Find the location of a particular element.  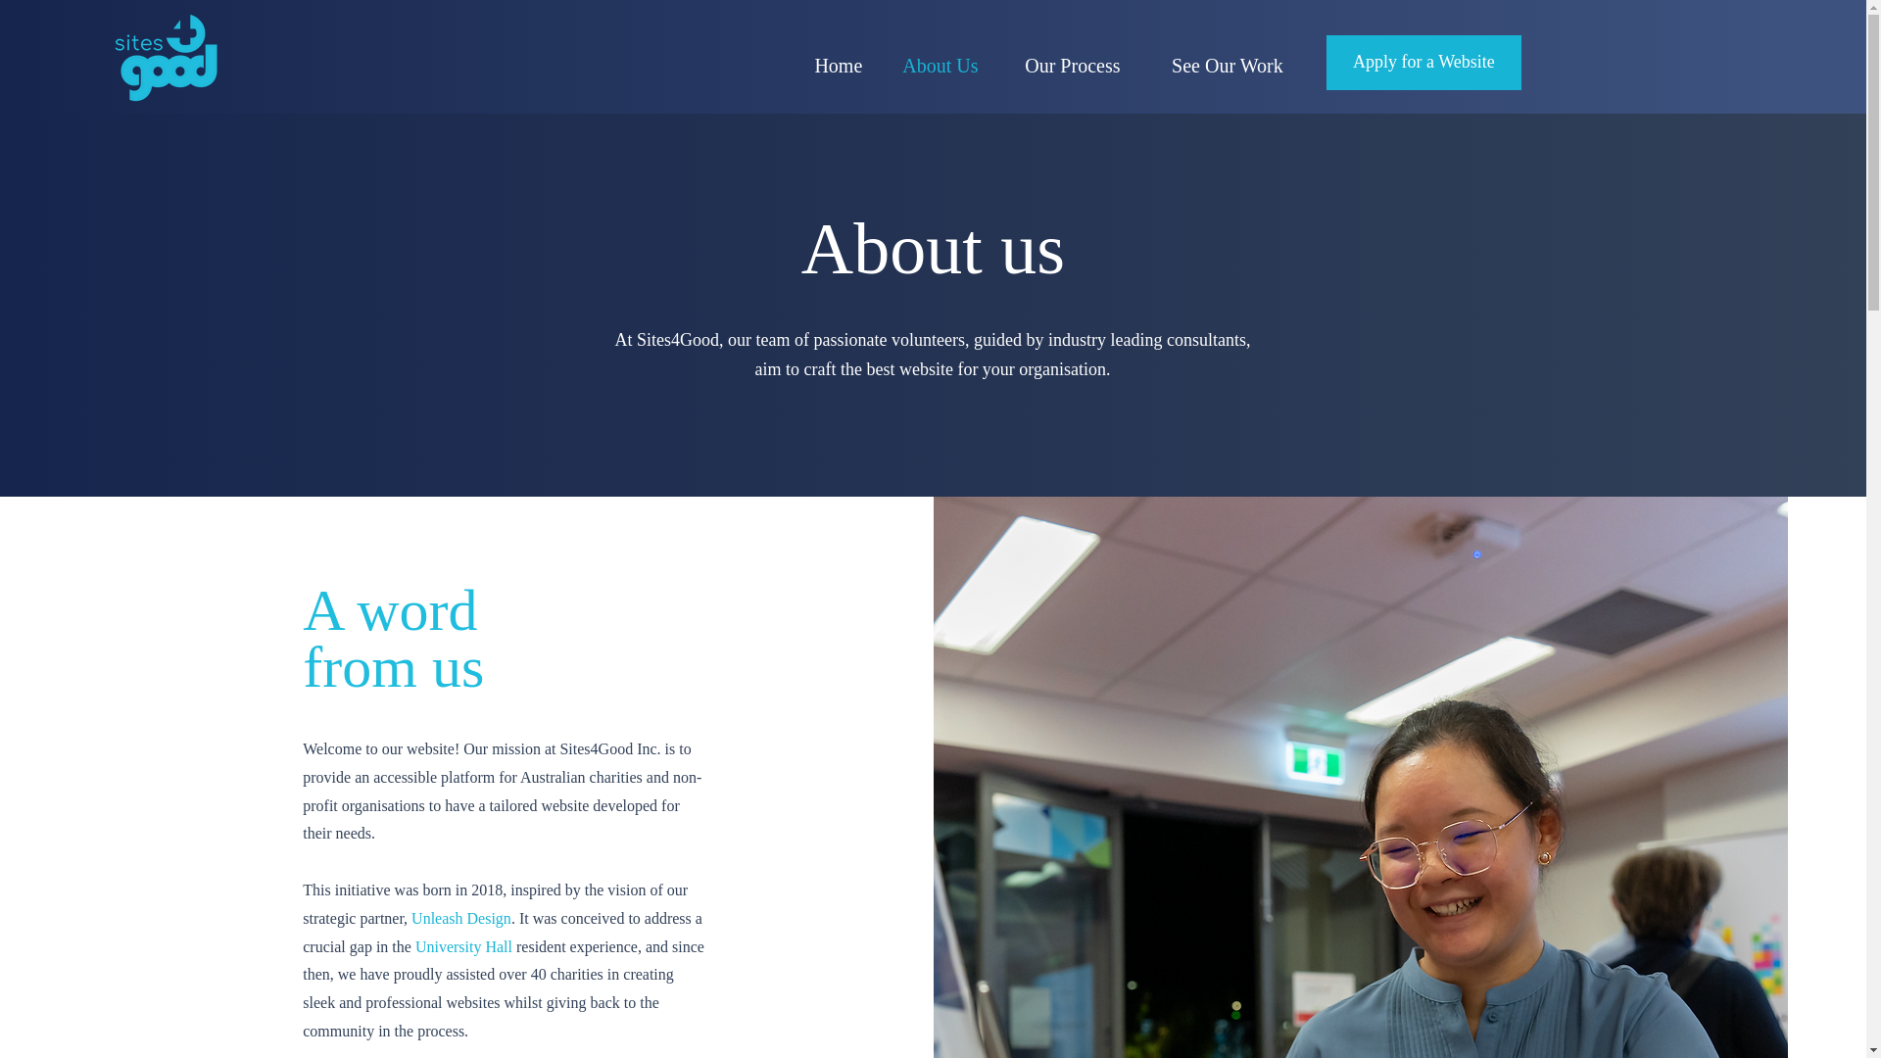

See Our Work is located at coordinates (1227, 65).